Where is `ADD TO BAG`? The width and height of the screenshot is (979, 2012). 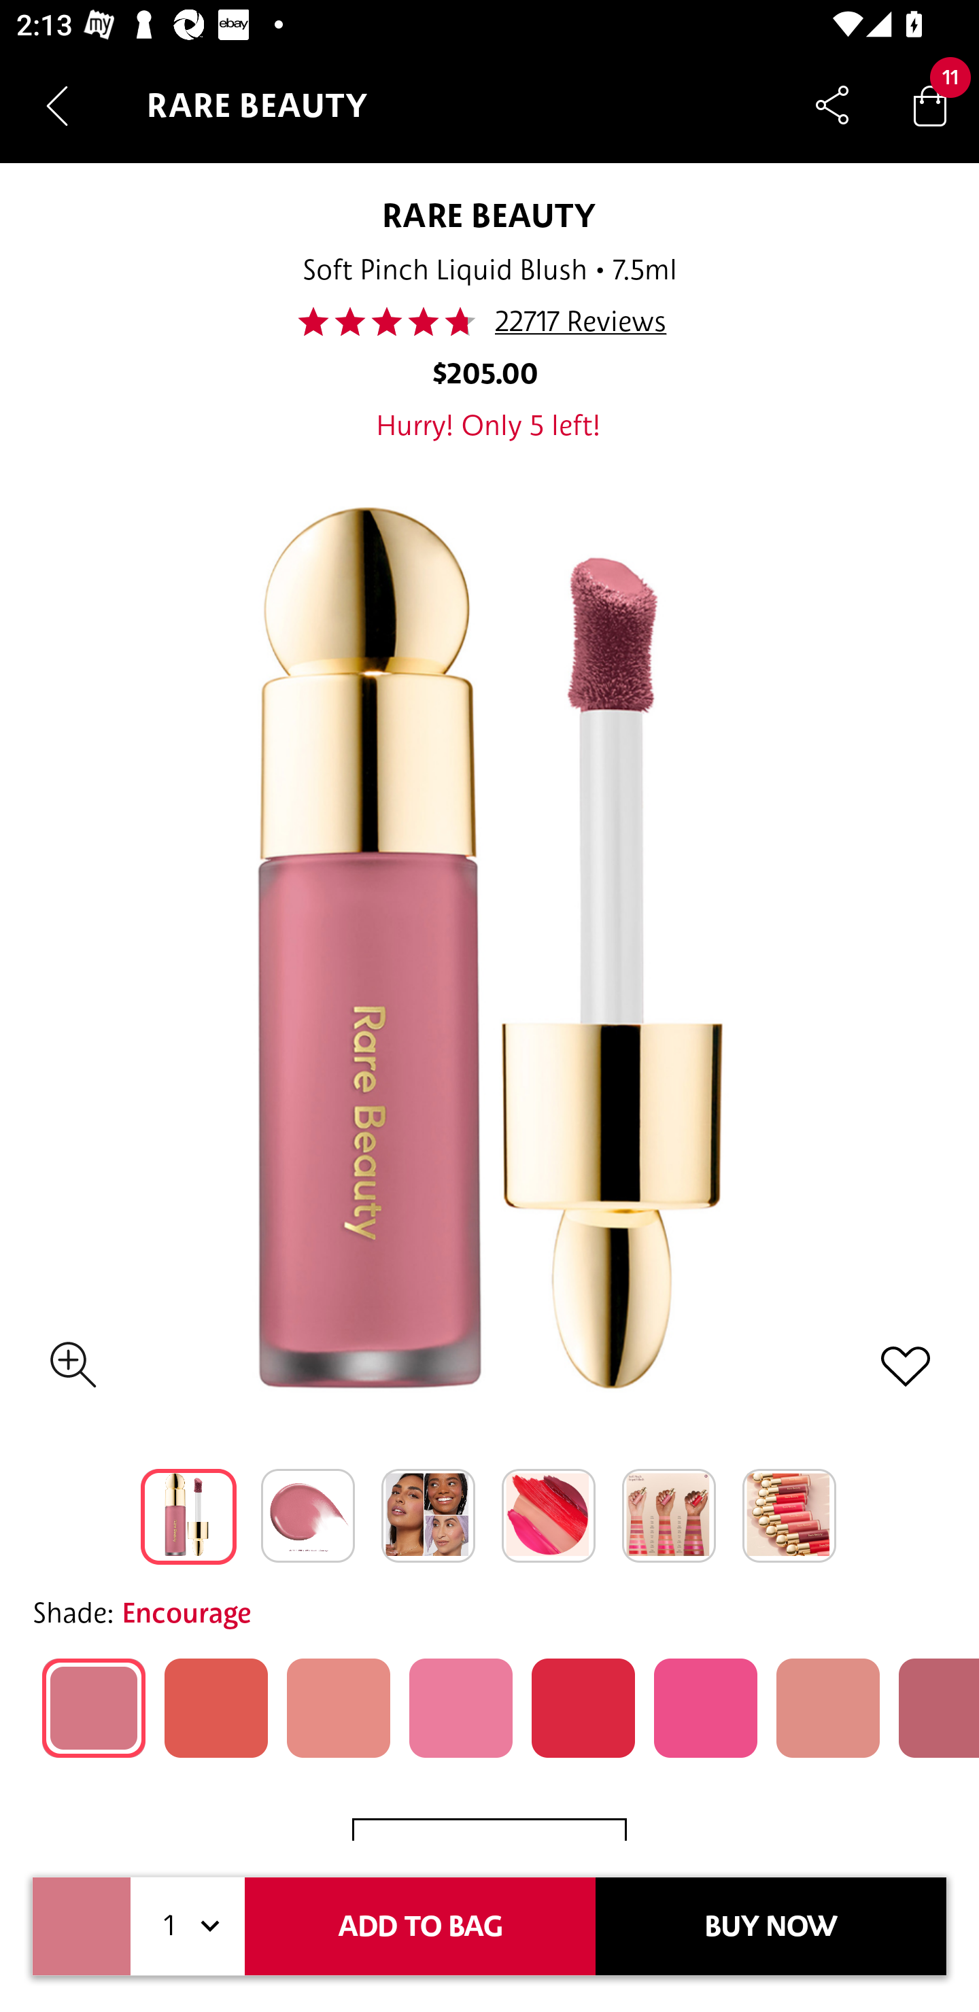 ADD TO BAG is located at coordinates (420, 1926).